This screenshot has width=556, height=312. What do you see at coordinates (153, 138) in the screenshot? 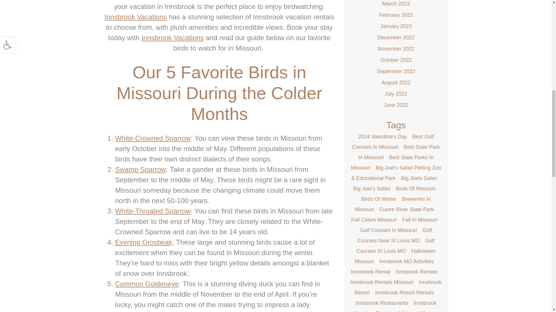
I see `White-Crowned Sparrow` at bounding box center [153, 138].